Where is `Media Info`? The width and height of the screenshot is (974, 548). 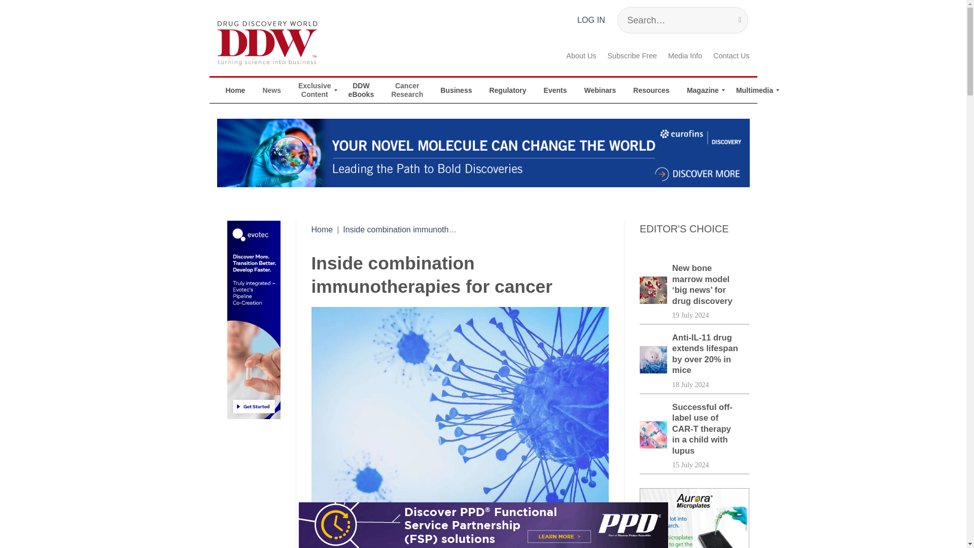
Media Info is located at coordinates (685, 56).